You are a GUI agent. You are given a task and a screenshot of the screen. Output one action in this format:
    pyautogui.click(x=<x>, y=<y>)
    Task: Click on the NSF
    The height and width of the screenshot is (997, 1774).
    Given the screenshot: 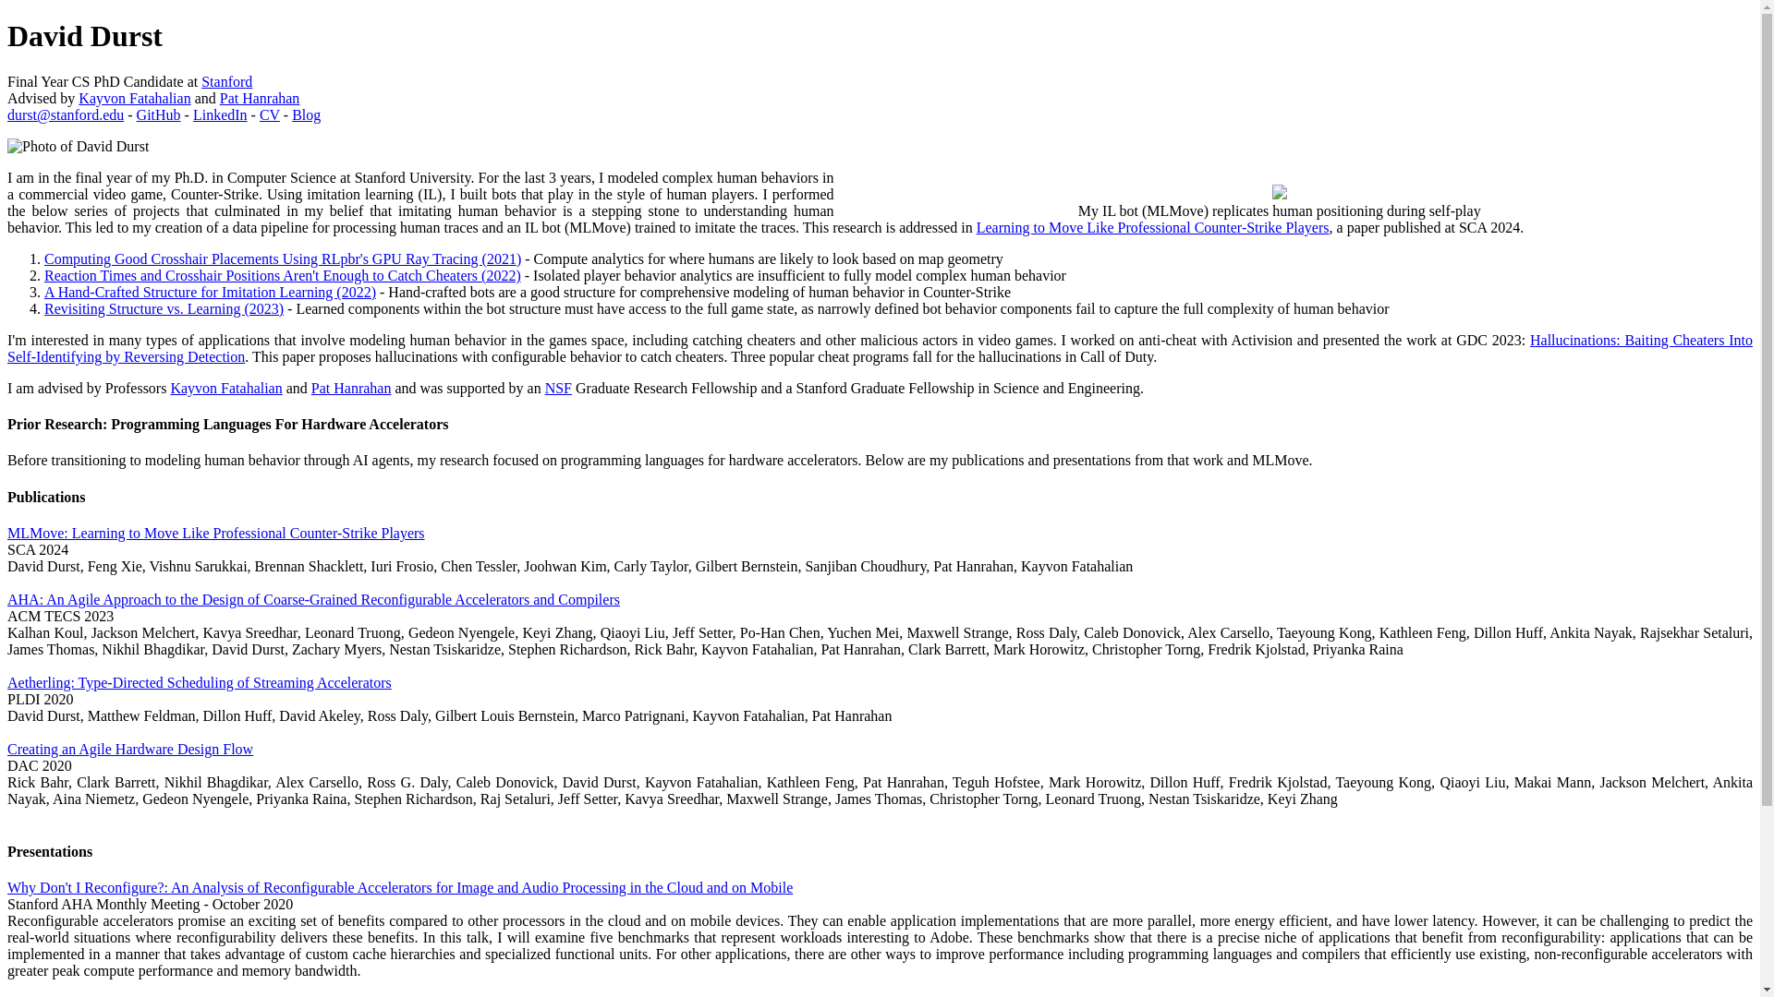 What is the action you would take?
    pyautogui.click(x=558, y=388)
    